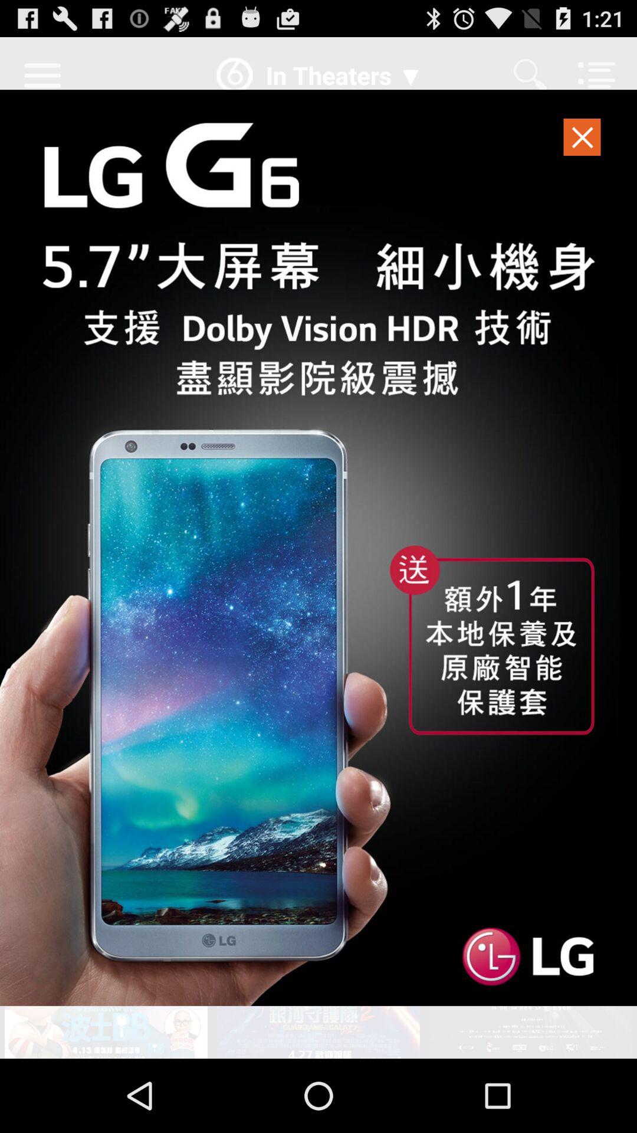  What do you see at coordinates (583, 140) in the screenshot?
I see `exit` at bounding box center [583, 140].